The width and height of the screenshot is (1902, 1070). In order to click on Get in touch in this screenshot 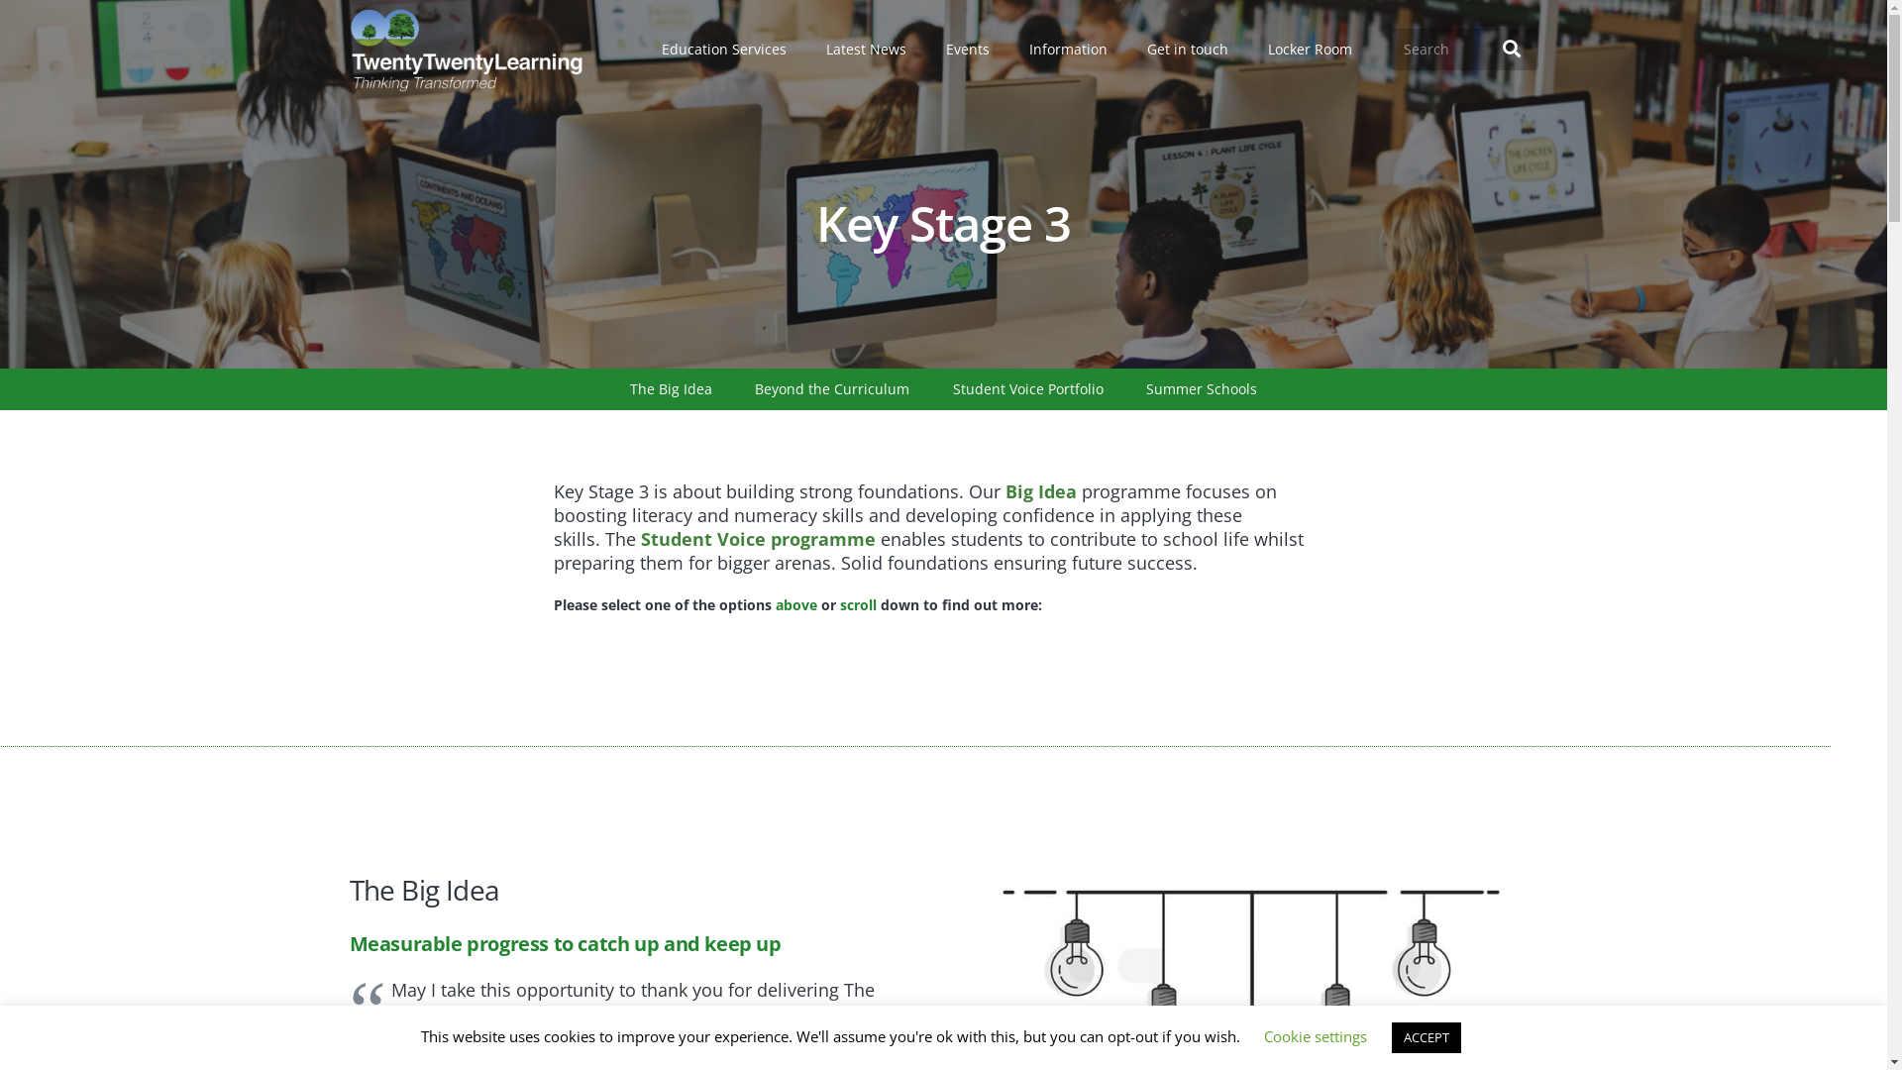, I will do `click(1188, 50)`.